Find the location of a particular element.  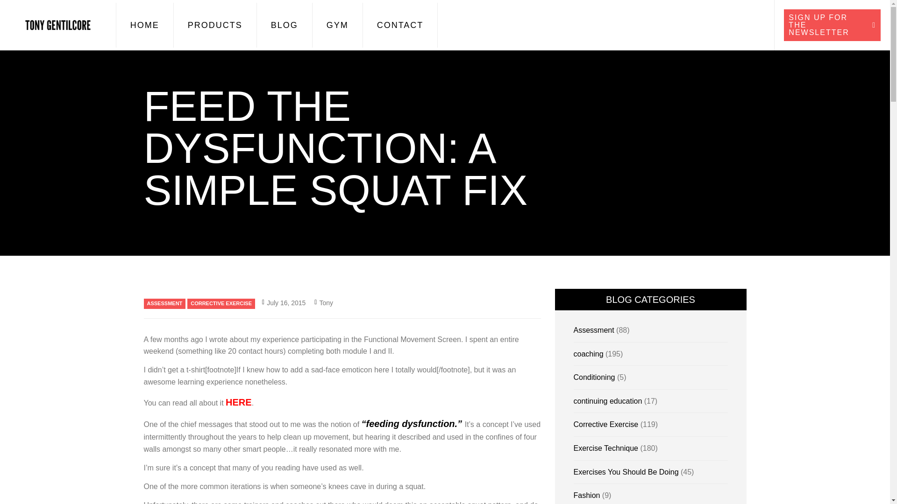

Exercises You Should Be Doing is located at coordinates (626, 472).